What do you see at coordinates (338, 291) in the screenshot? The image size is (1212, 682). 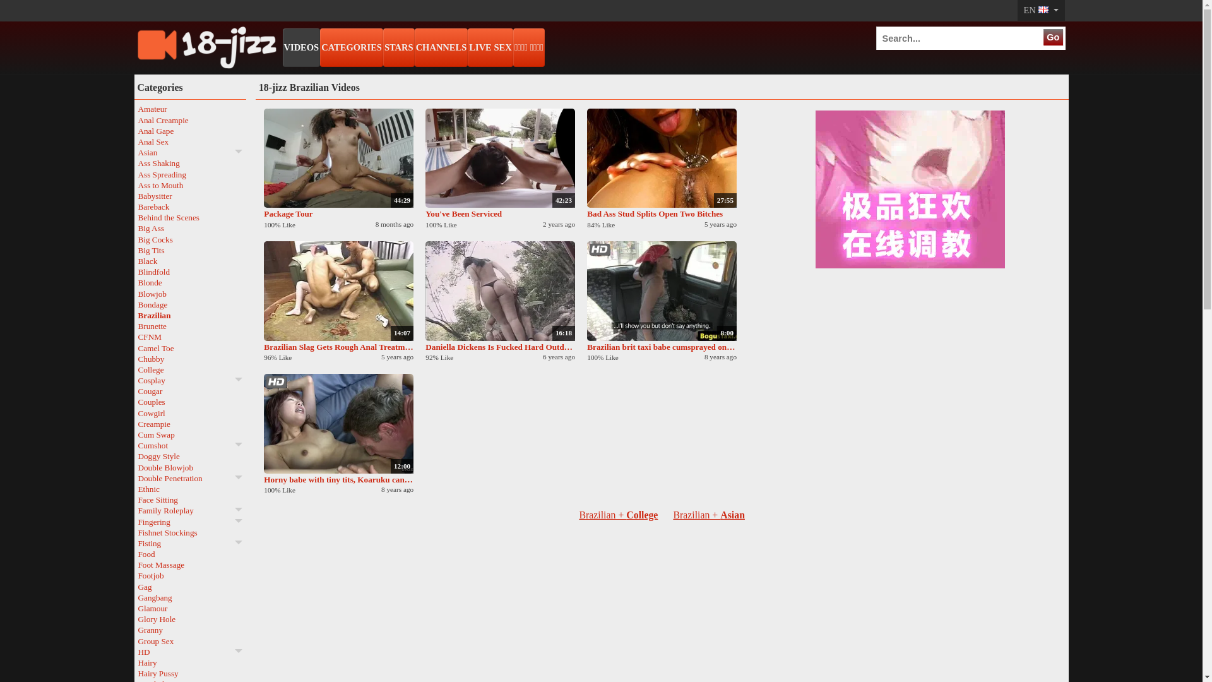 I see `14:07` at bounding box center [338, 291].